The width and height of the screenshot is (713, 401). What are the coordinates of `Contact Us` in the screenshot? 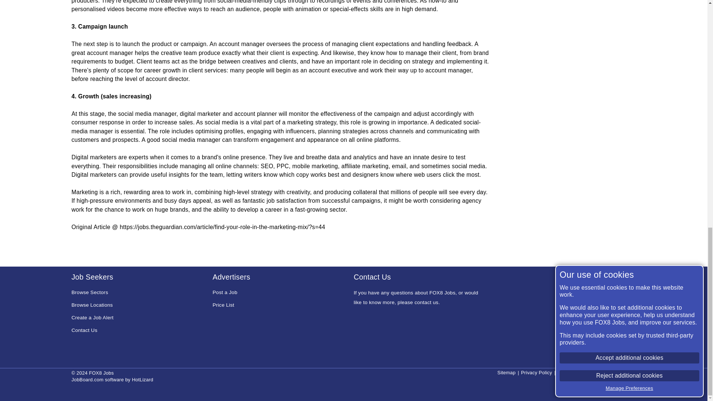 It's located at (84, 330).